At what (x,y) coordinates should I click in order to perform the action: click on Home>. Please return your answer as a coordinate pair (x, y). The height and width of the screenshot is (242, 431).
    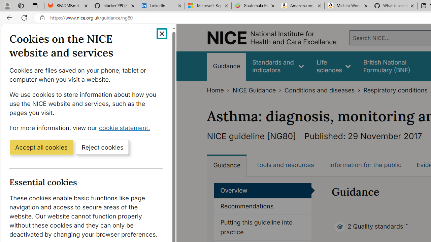
    Looking at the image, I should click on (220, 90).